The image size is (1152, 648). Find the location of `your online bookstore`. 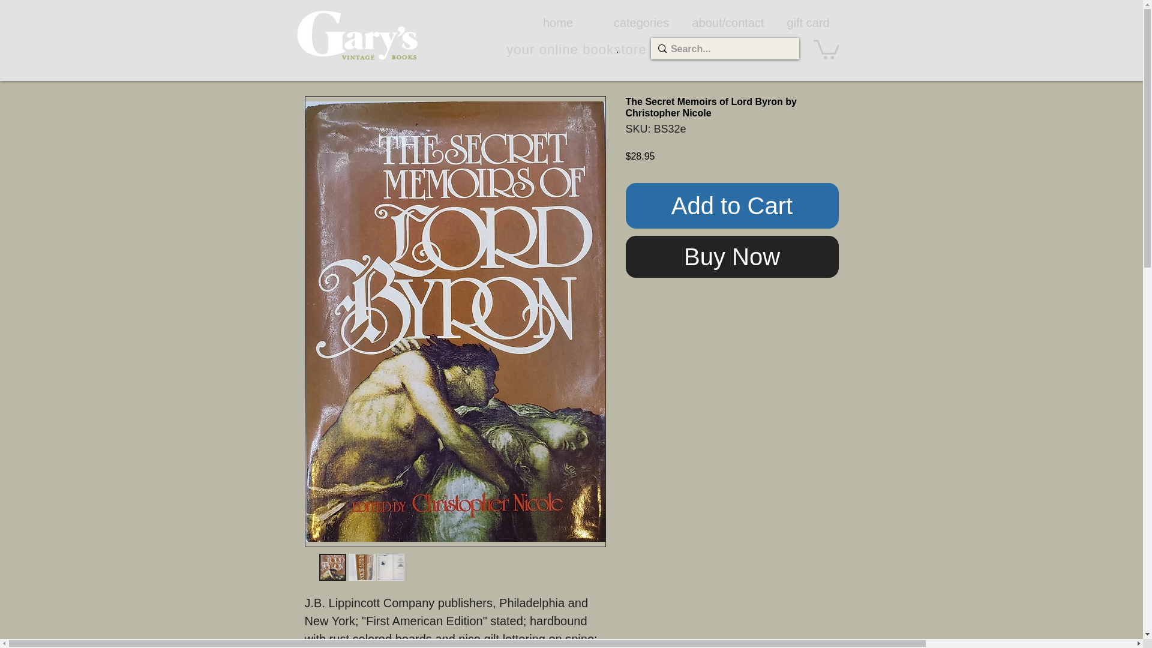

your online bookstore is located at coordinates (576, 49).